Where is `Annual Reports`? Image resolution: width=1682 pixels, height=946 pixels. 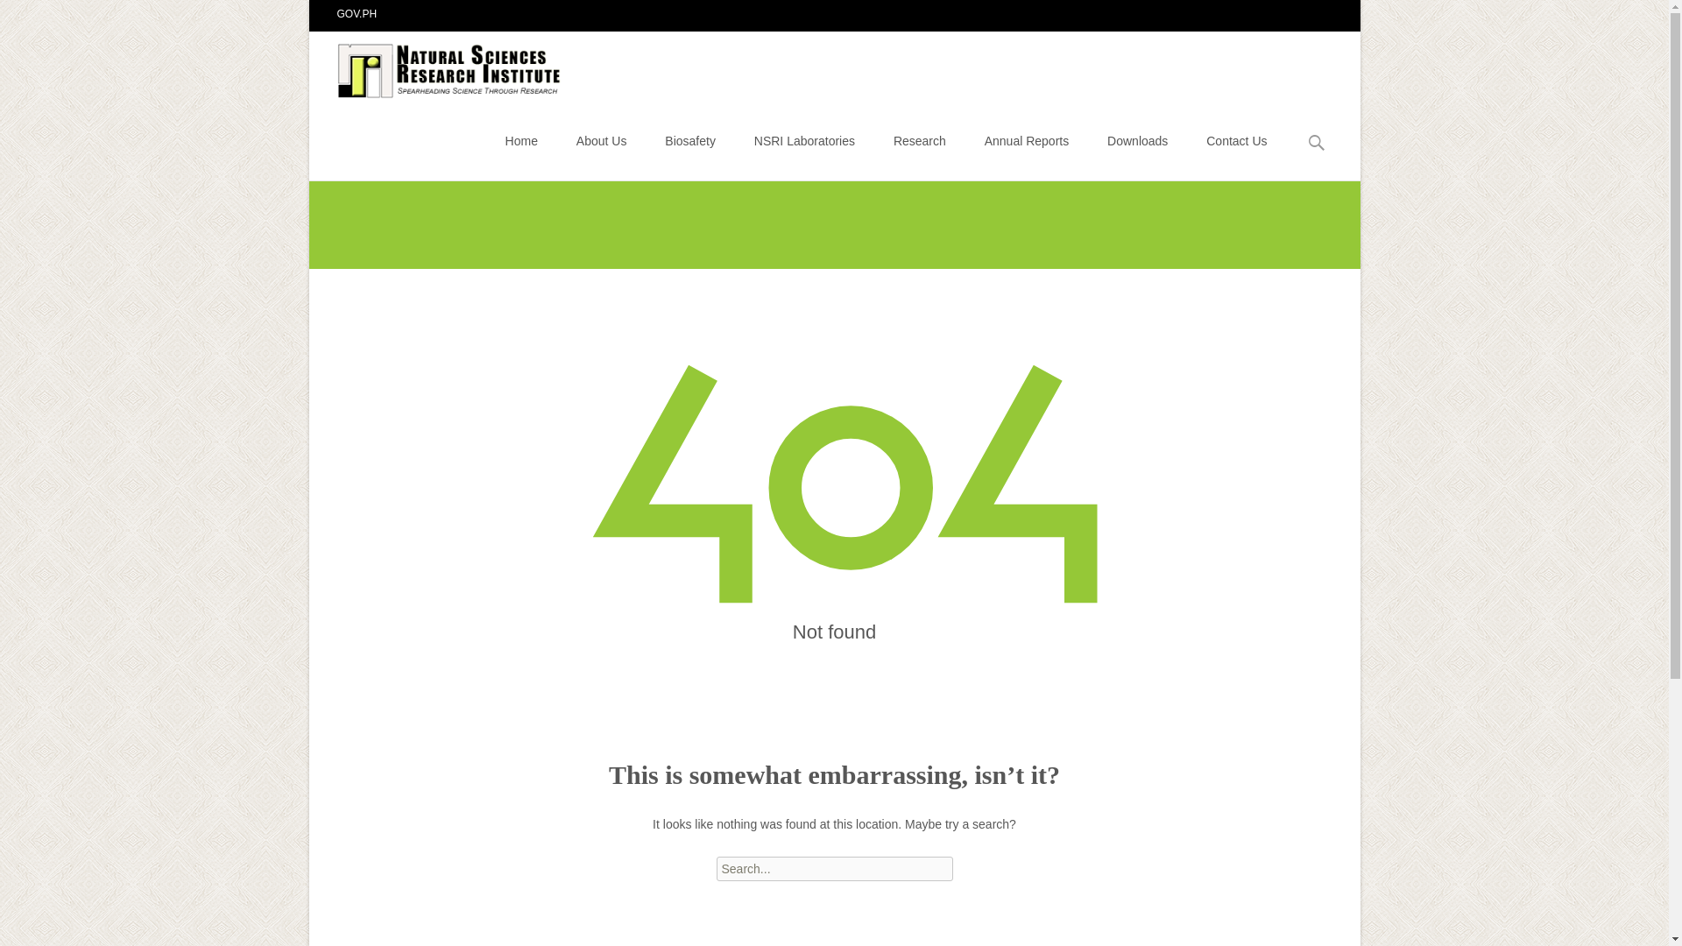
Annual Reports is located at coordinates (1027, 140).